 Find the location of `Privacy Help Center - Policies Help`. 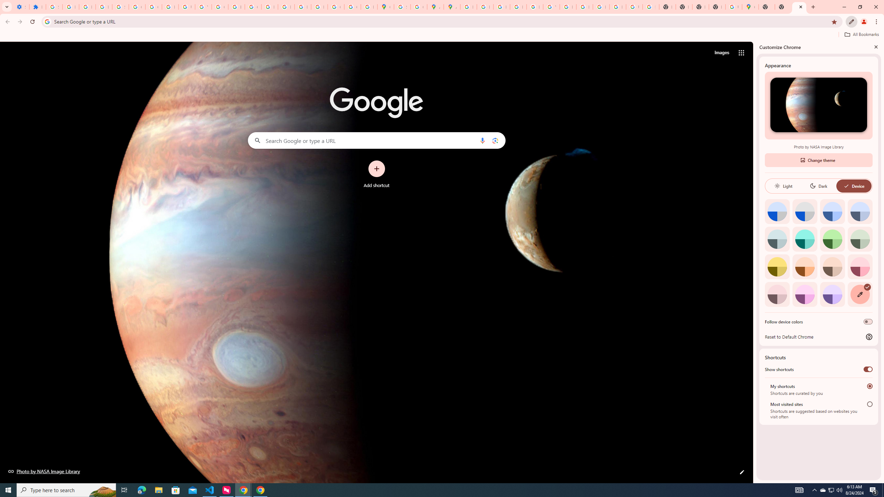

Privacy Help Center - Policies Help is located at coordinates (501, 7).